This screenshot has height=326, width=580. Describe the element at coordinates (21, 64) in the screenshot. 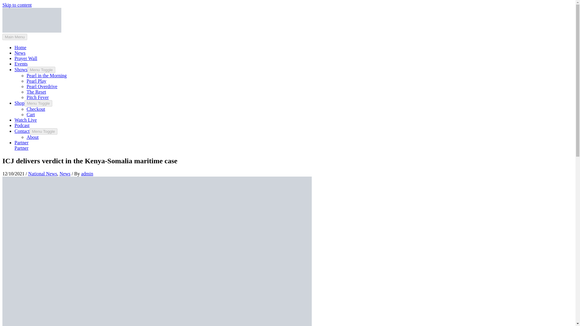

I see `Events` at that location.